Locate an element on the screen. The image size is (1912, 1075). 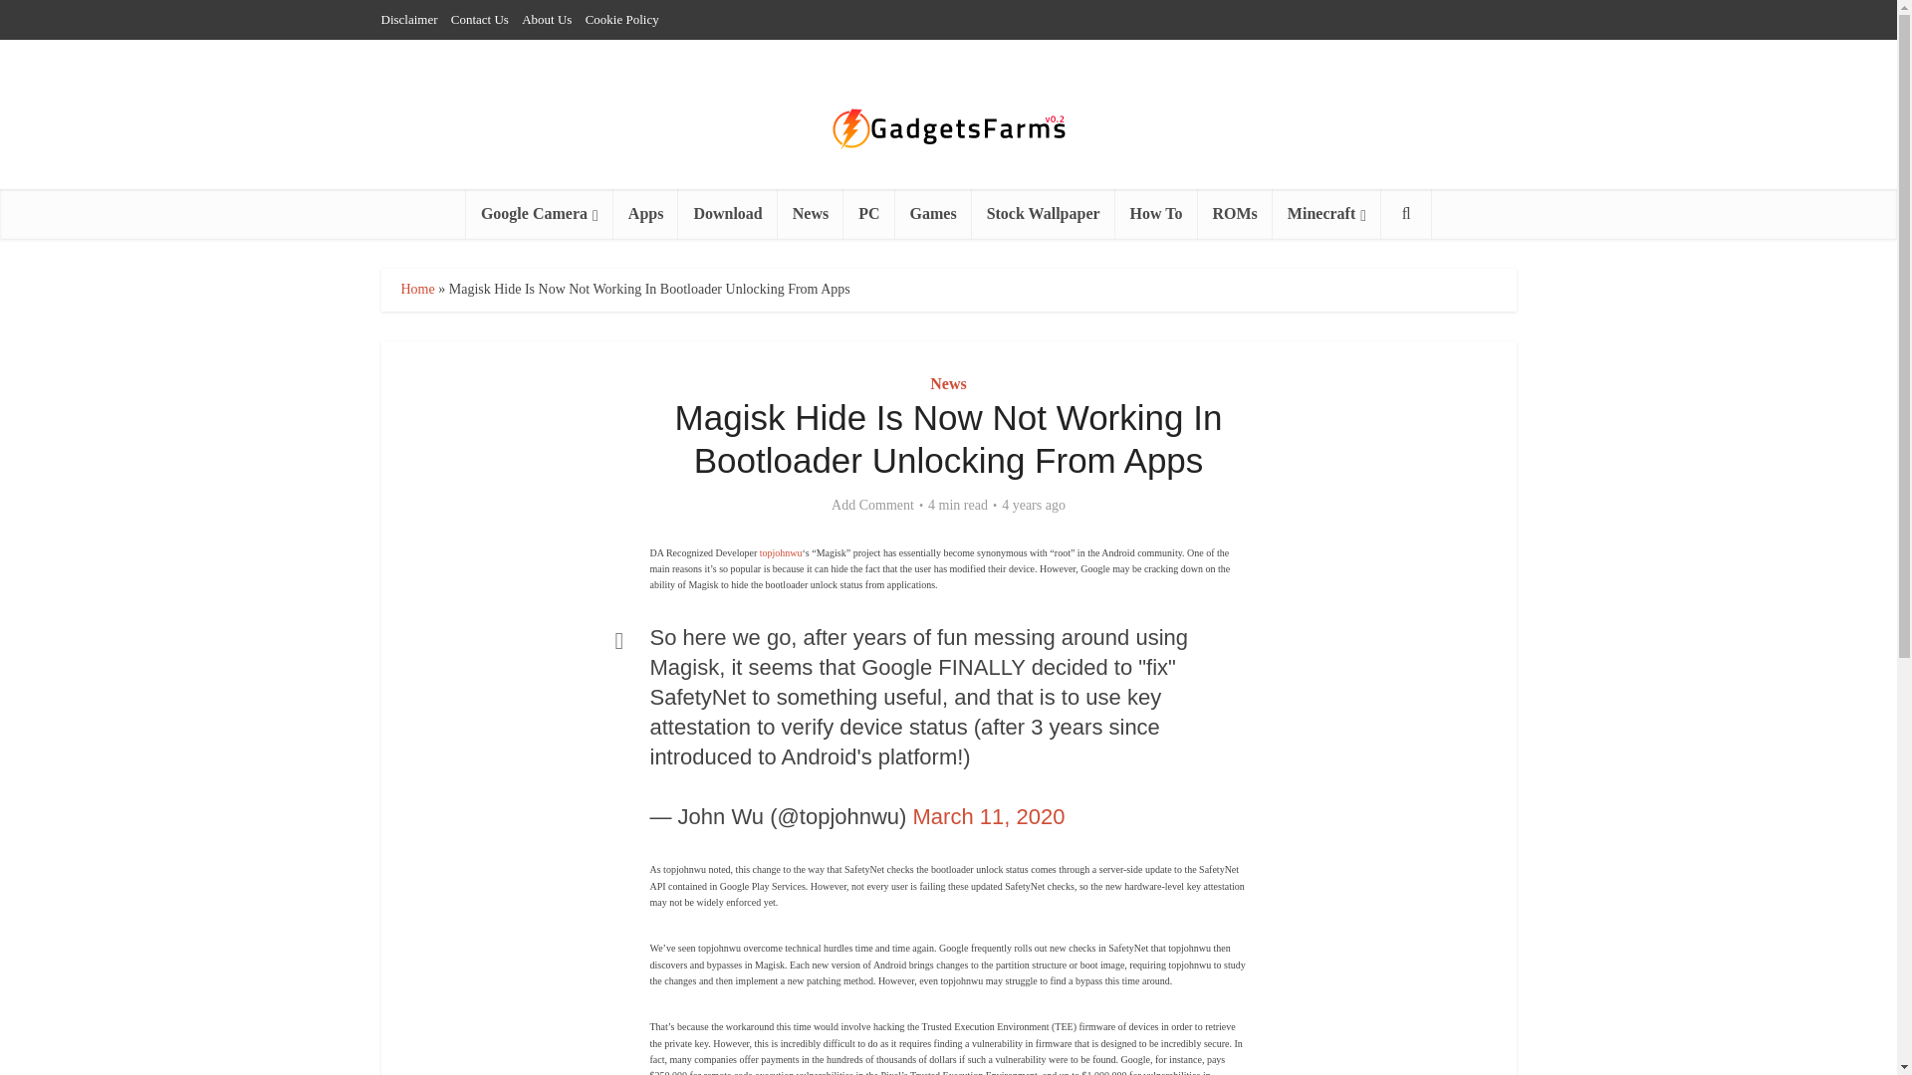
Stock Wallpaper is located at coordinates (1043, 213).